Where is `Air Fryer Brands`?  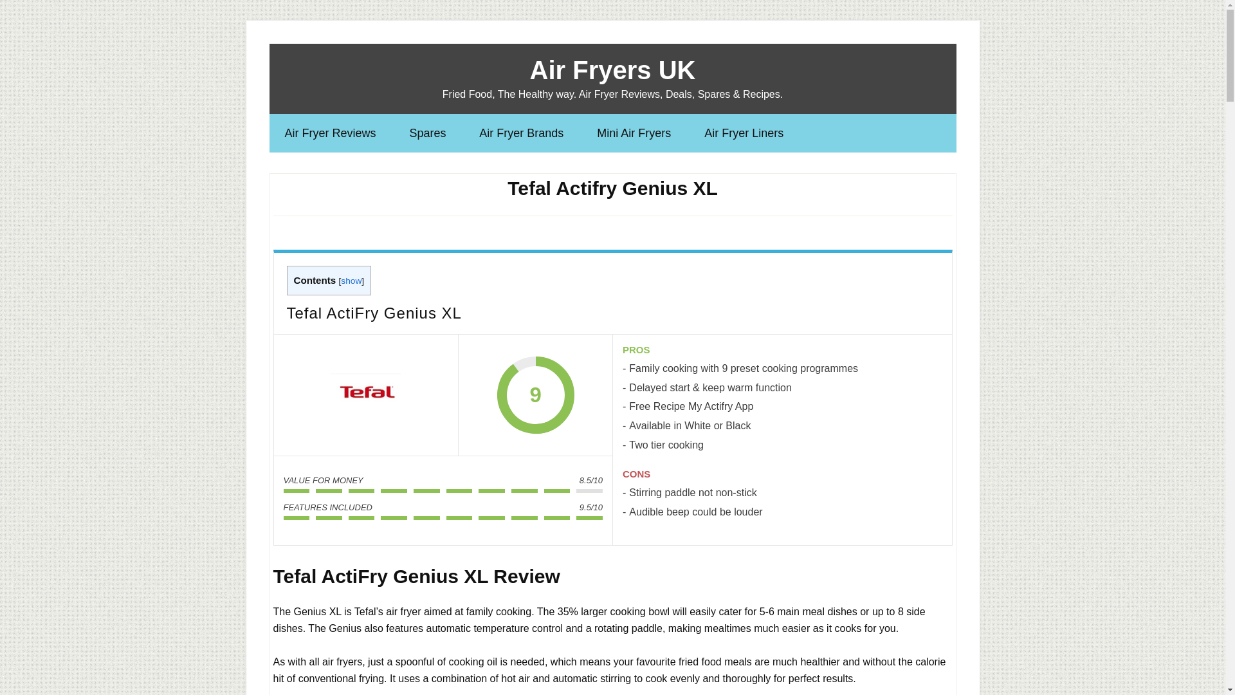
Air Fryer Brands is located at coordinates (521, 133).